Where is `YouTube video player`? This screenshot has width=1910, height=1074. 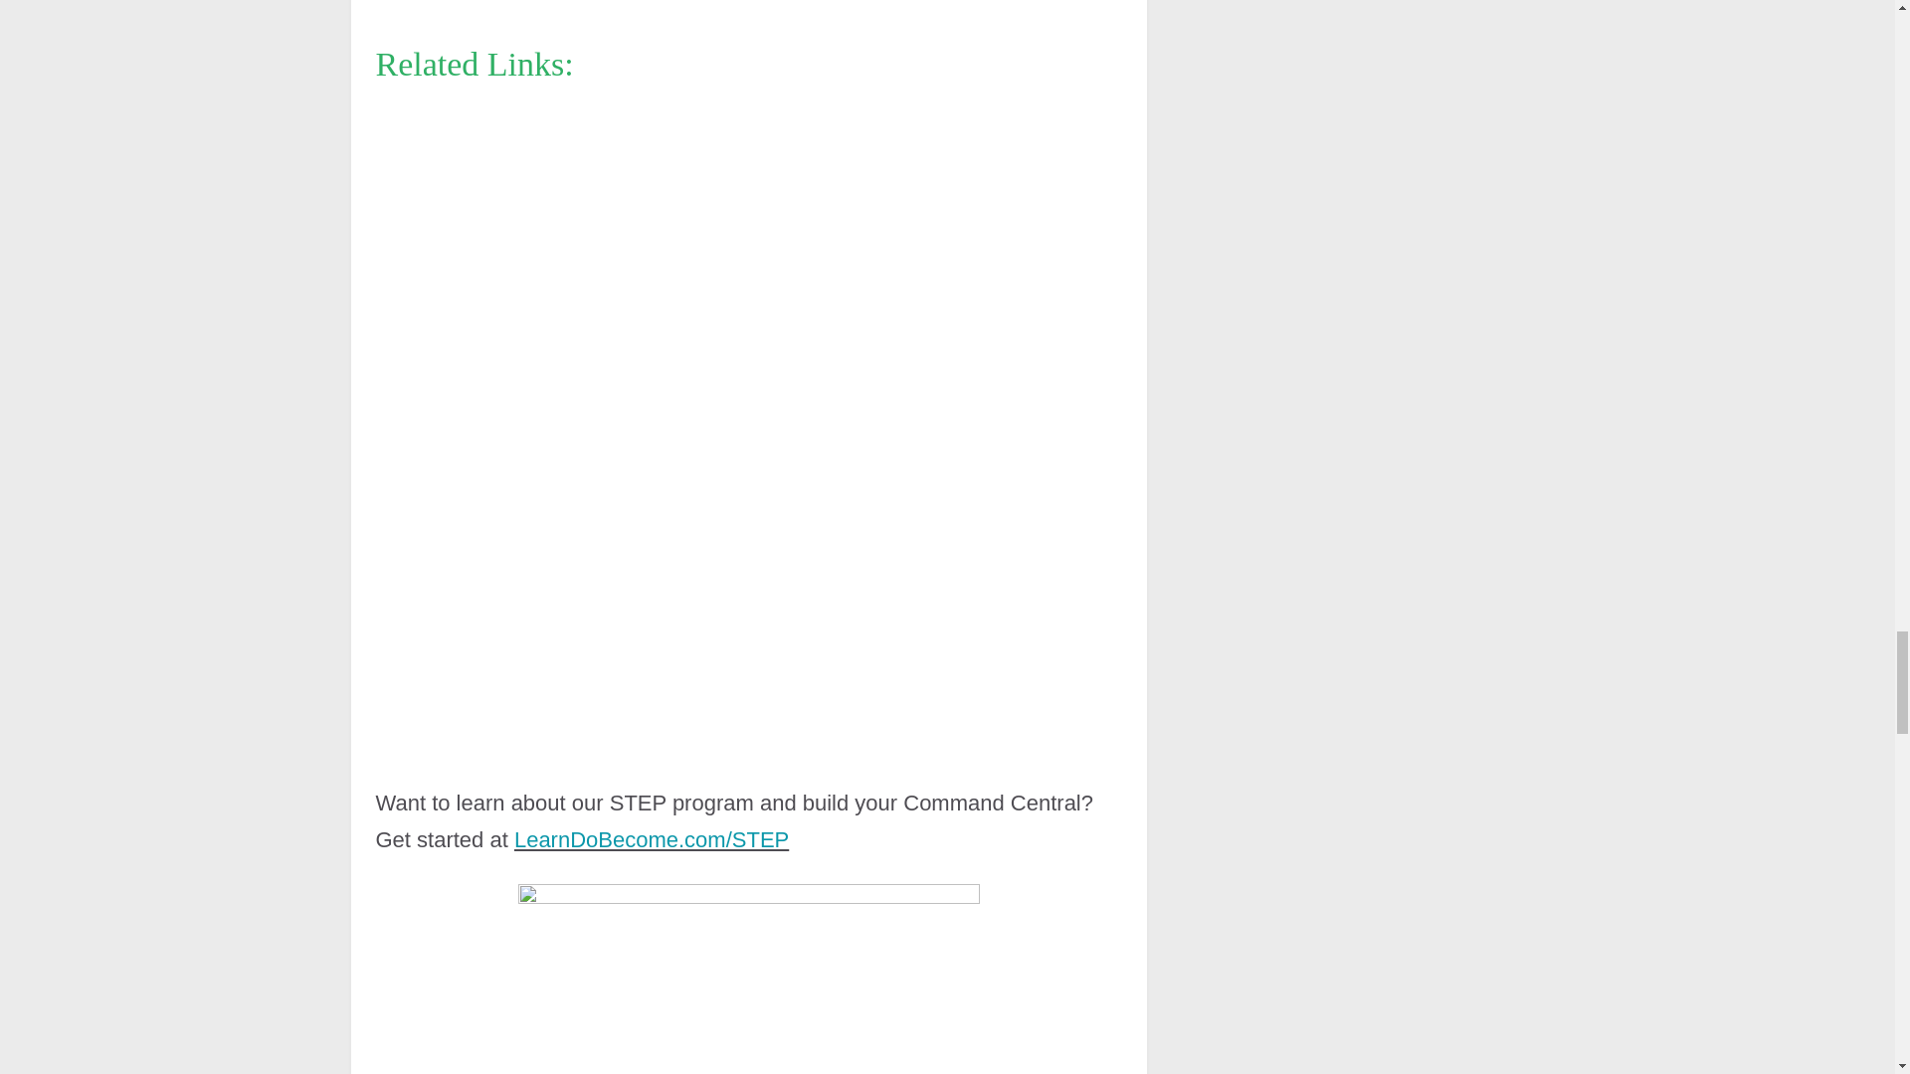 YouTube video player is located at coordinates (655, 253).